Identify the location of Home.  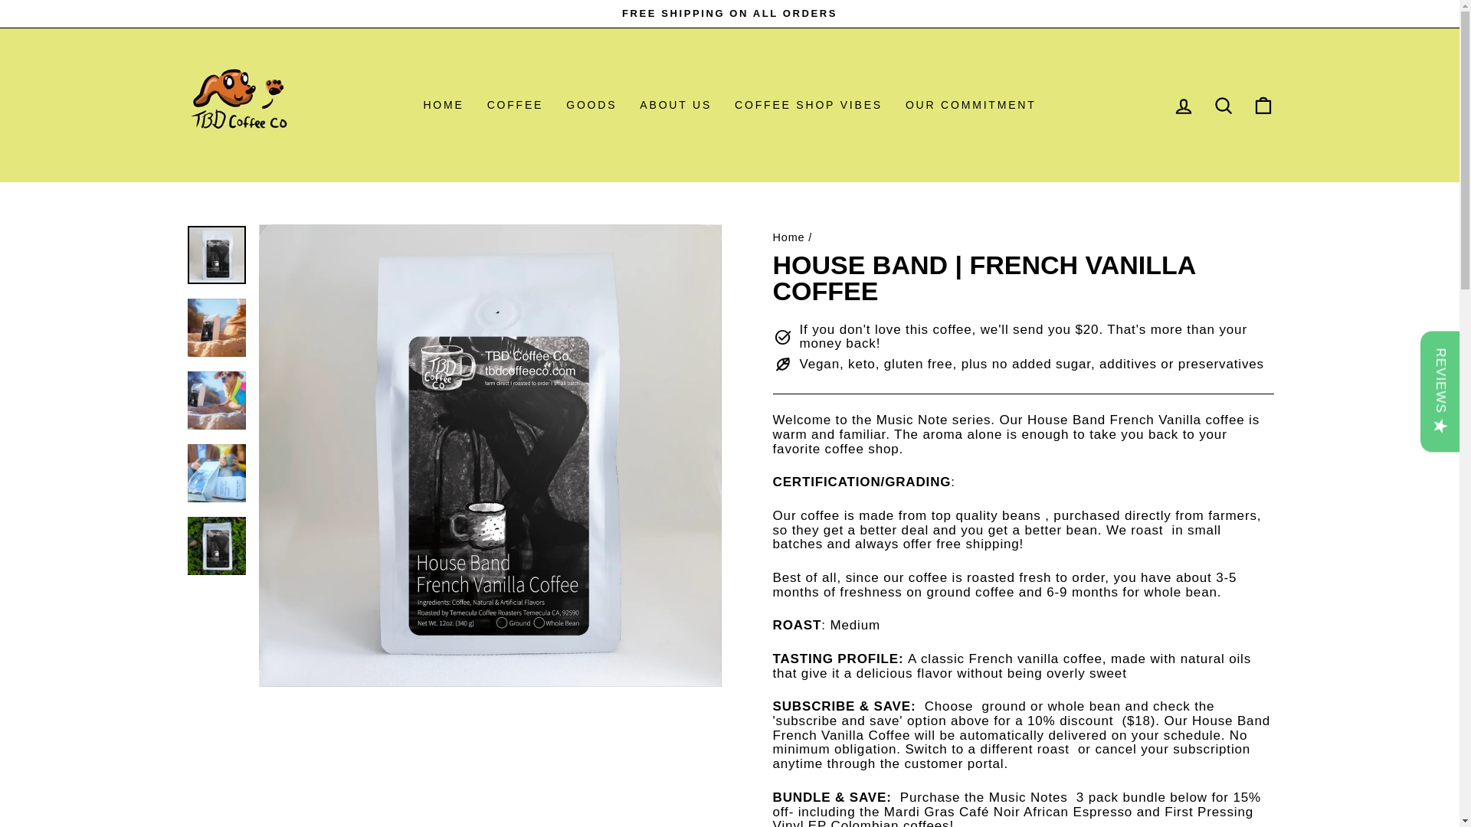
(971, 106).